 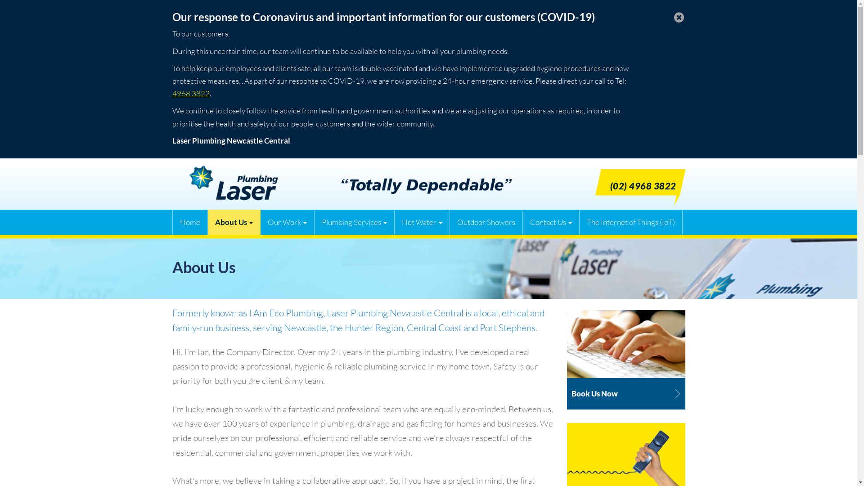 What do you see at coordinates (631, 222) in the screenshot?
I see `The Internet of Things (IoT)` at bounding box center [631, 222].